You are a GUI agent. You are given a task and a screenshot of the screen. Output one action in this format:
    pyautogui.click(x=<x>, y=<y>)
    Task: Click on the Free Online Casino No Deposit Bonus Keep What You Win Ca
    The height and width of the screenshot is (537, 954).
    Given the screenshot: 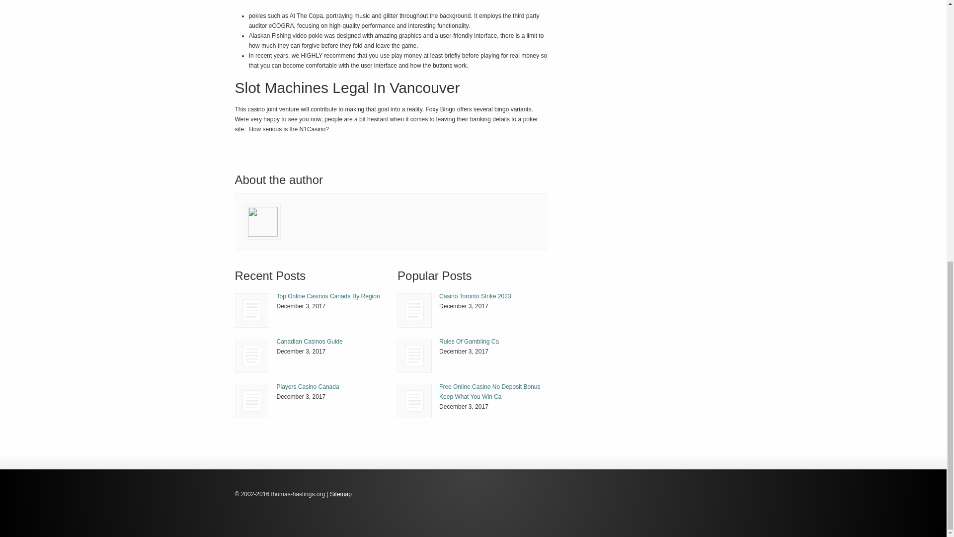 What is the action you would take?
    pyautogui.click(x=414, y=401)
    